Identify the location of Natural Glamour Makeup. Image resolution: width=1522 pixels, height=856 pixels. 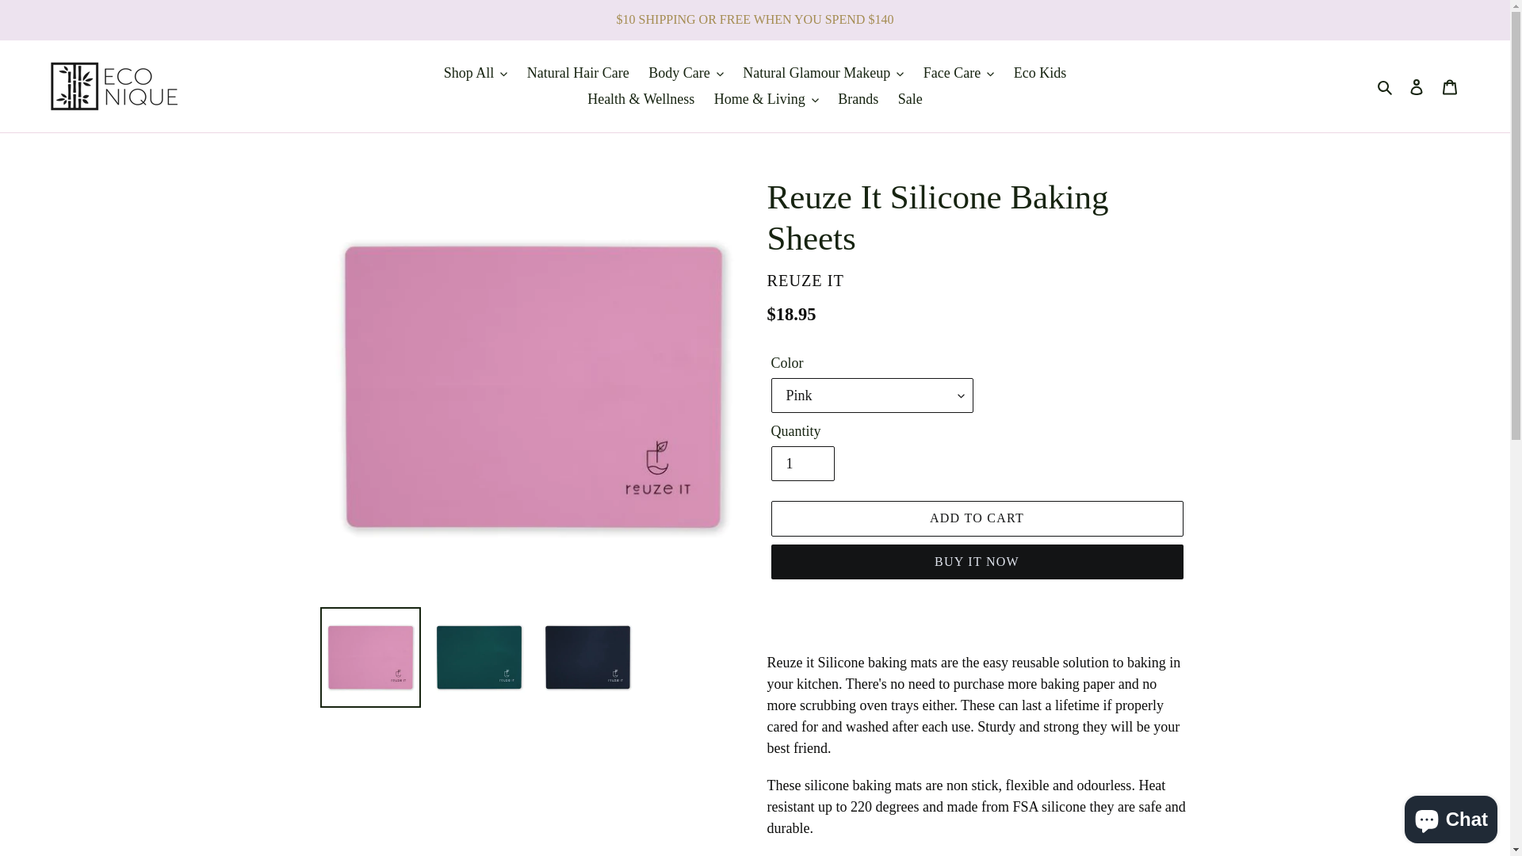
(823, 73).